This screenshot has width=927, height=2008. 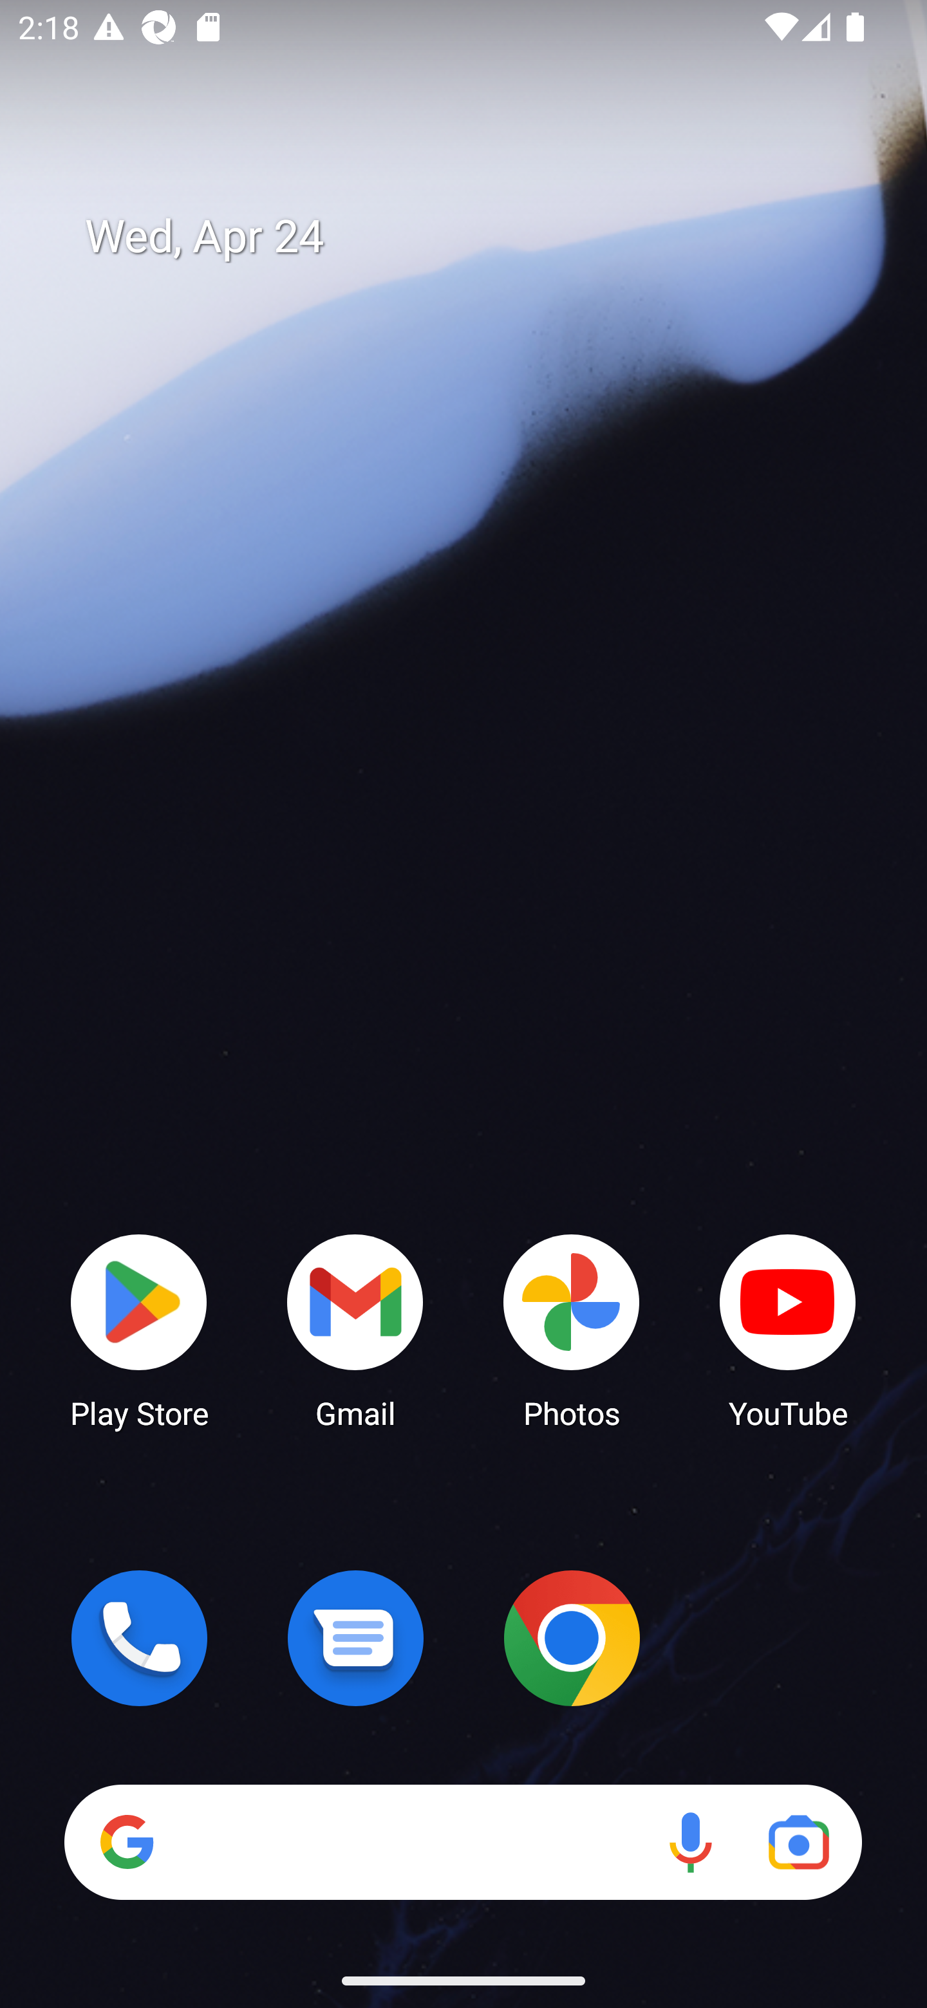 I want to click on Search Voice search Google Lens, so click(x=463, y=1842).